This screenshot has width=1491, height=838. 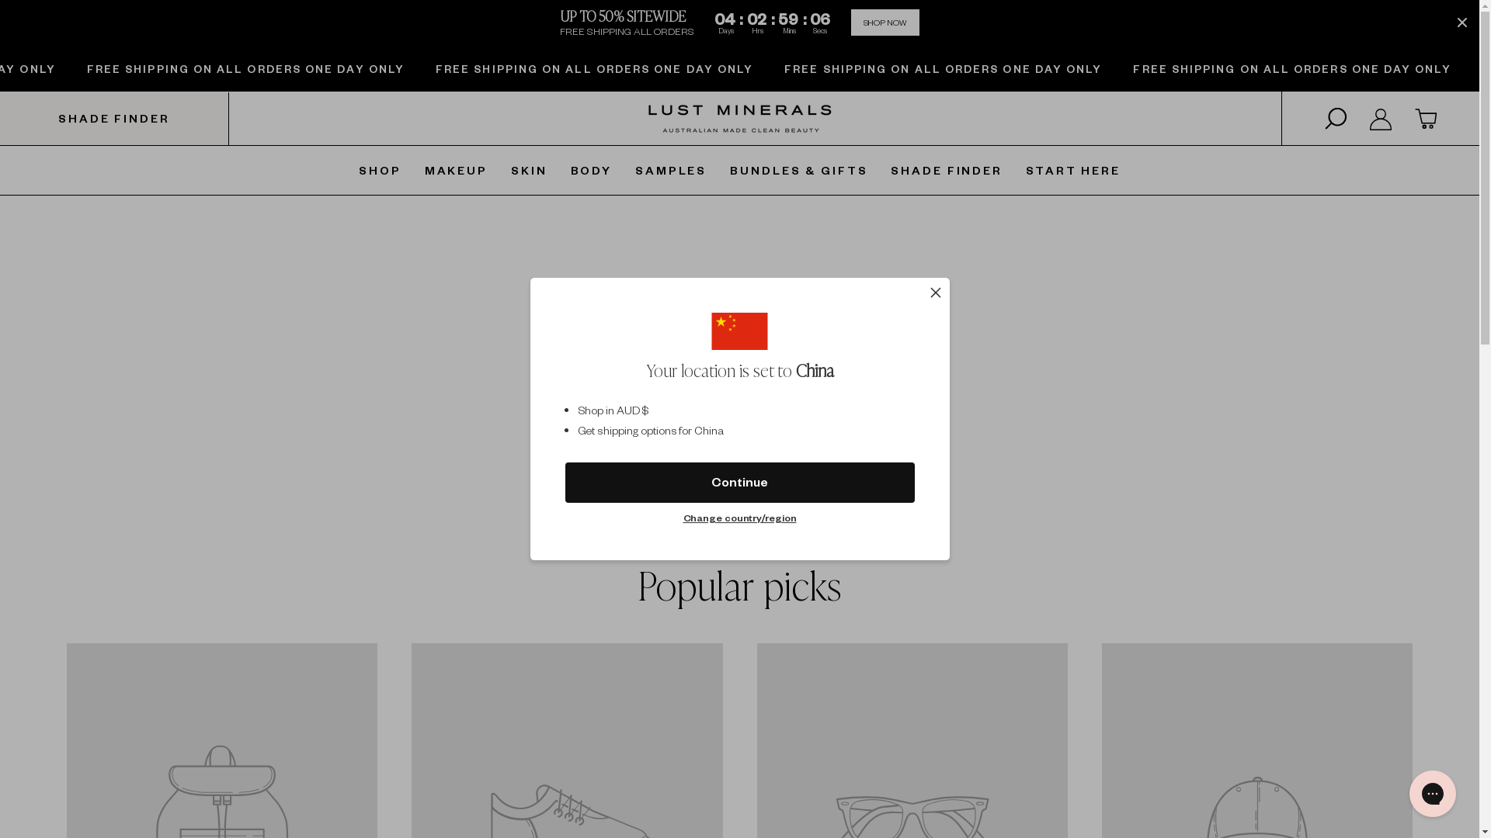 What do you see at coordinates (740, 483) in the screenshot?
I see `Continue` at bounding box center [740, 483].